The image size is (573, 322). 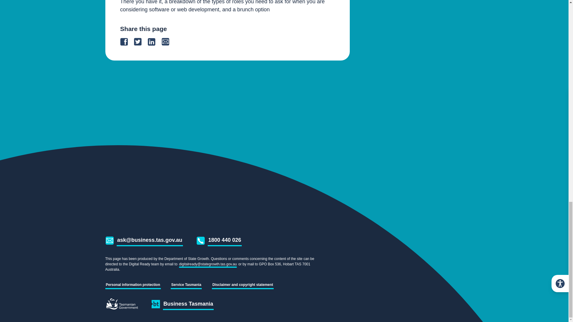 What do you see at coordinates (154, 42) in the screenshot?
I see `Share this on LinkedIn` at bounding box center [154, 42].